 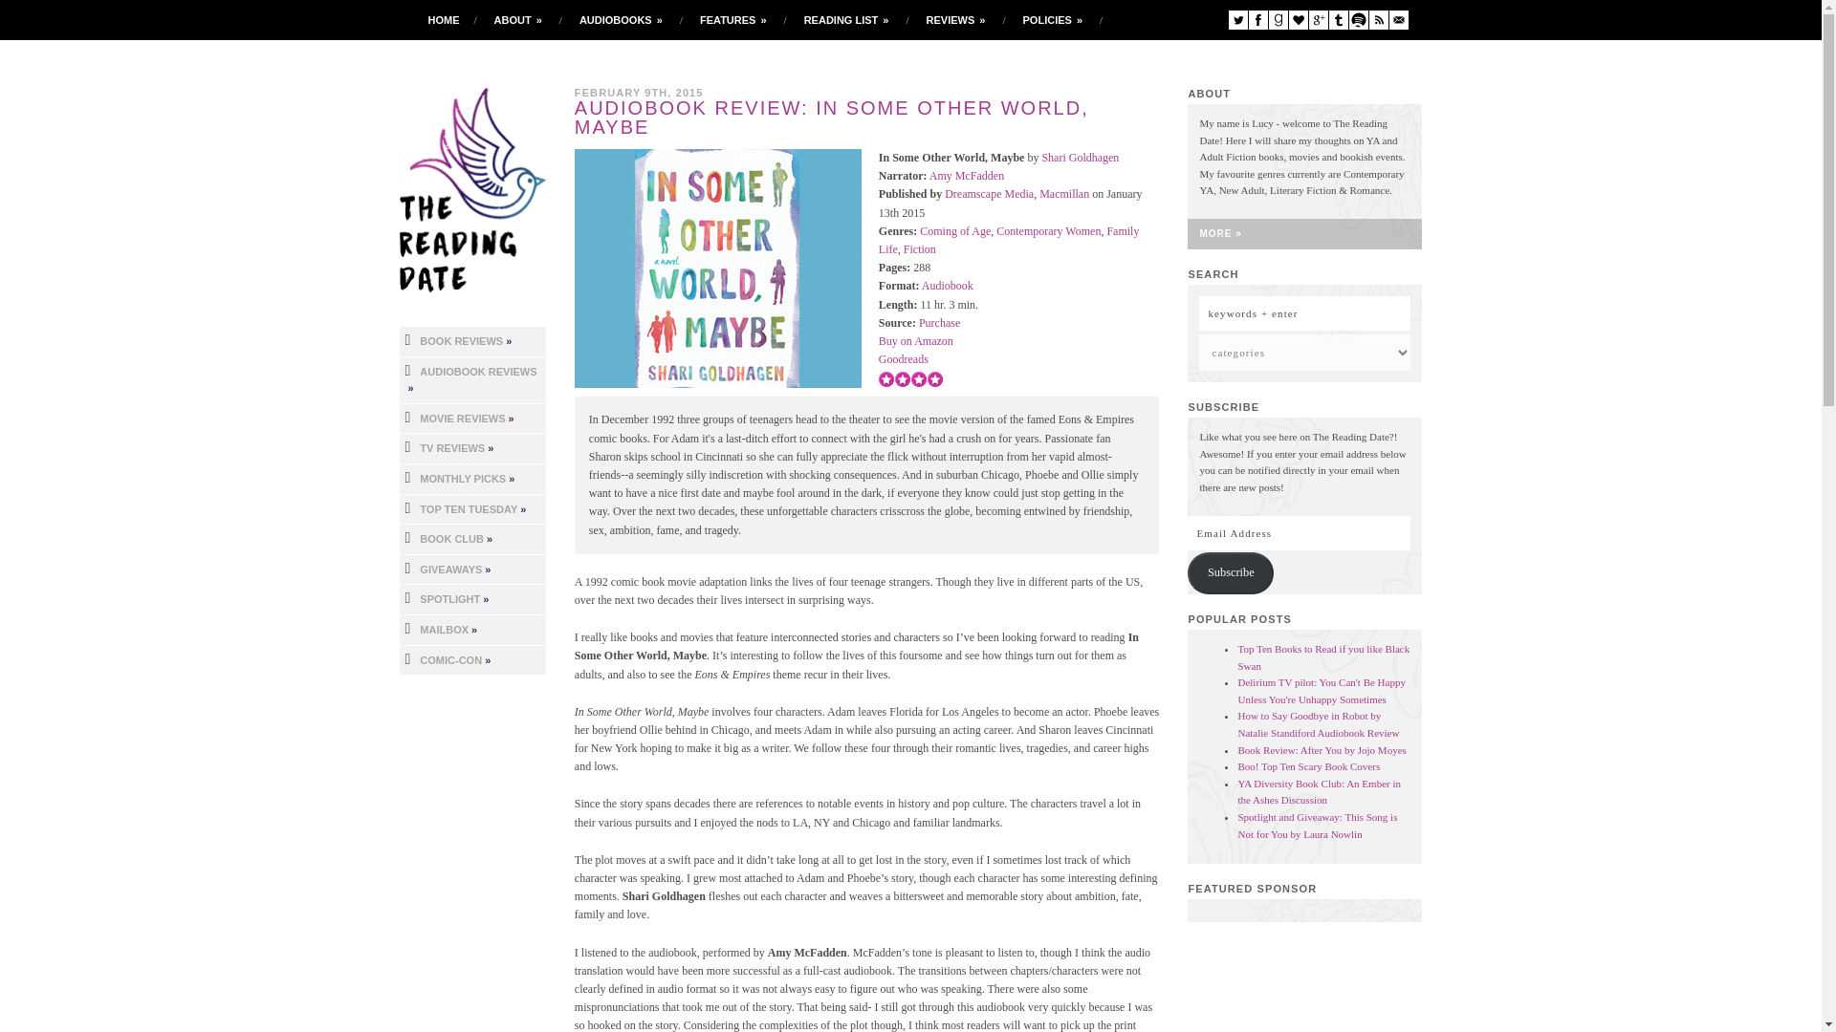 What do you see at coordinates (444, 20) in the screenshot?
I see `HOME` at bounding box center [444, 20].